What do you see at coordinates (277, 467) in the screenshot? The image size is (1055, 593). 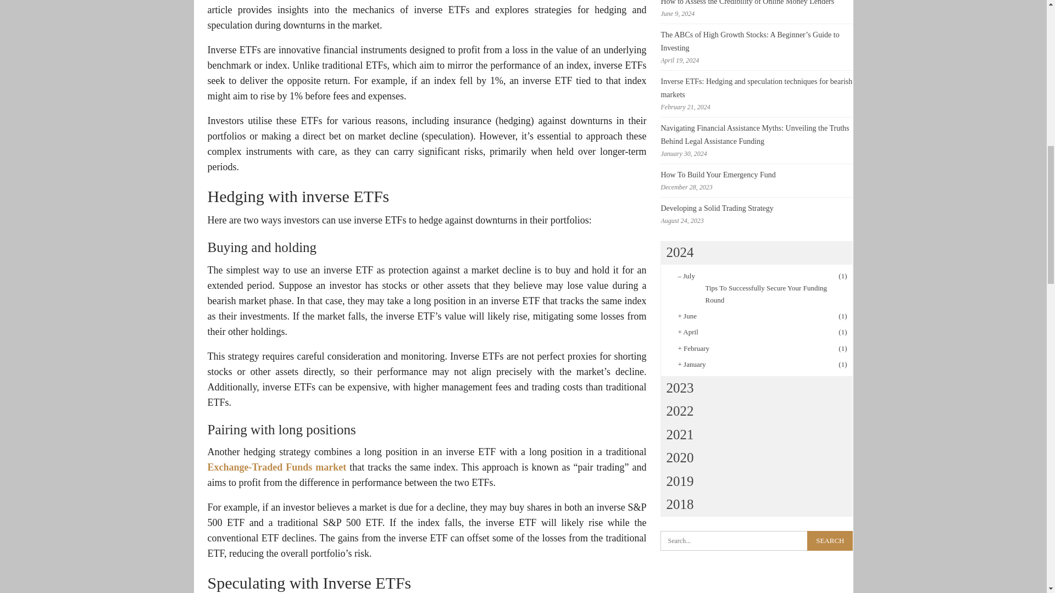 I see `Exchange-Traded Funds market` at bounding box center [277, 467].